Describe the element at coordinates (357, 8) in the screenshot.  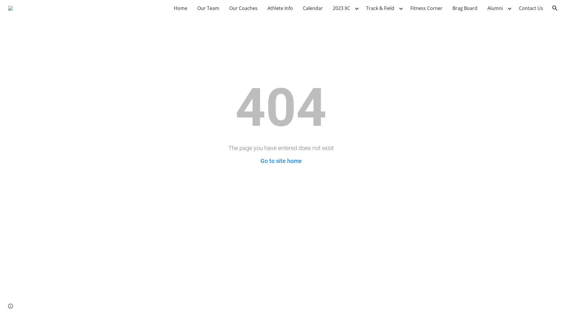
I see `Expand/Collapse` at that location.